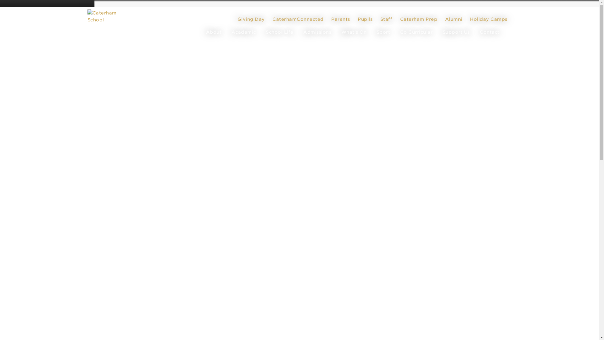 Image resolution: width=604 pixels, height=340 pixels. I want to click on Alumni, so click(453, 19).